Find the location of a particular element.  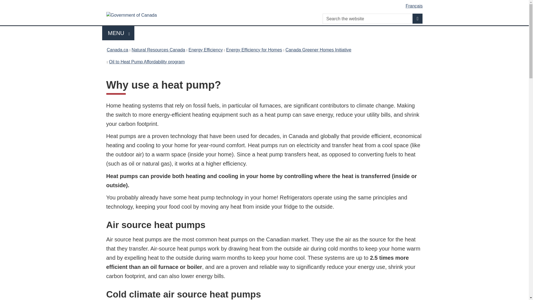

Oil to Heat Pump Affordability program is located at coordinates (254, 50).